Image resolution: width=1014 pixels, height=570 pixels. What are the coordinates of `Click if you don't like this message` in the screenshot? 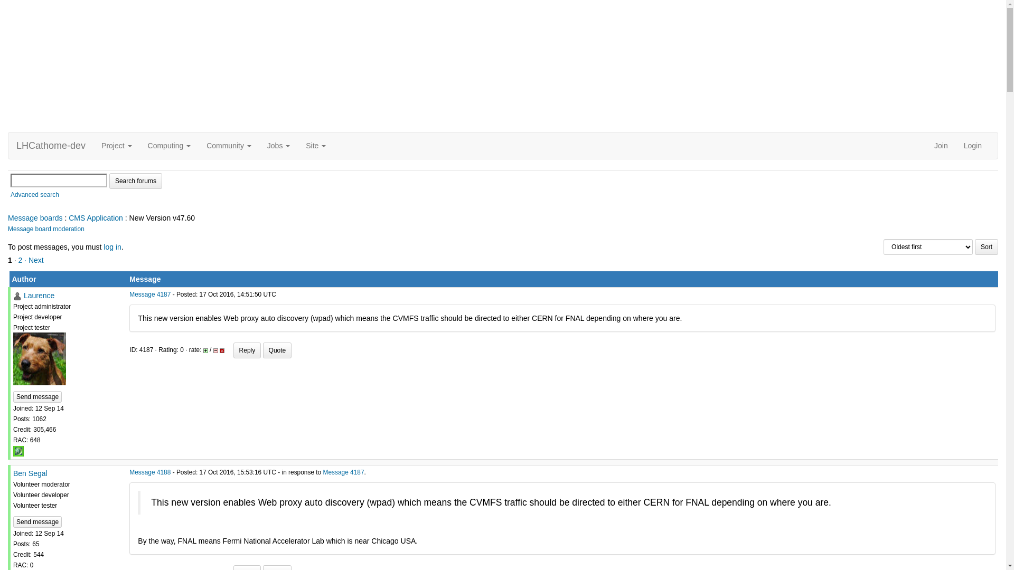 It's located at (215, 350).